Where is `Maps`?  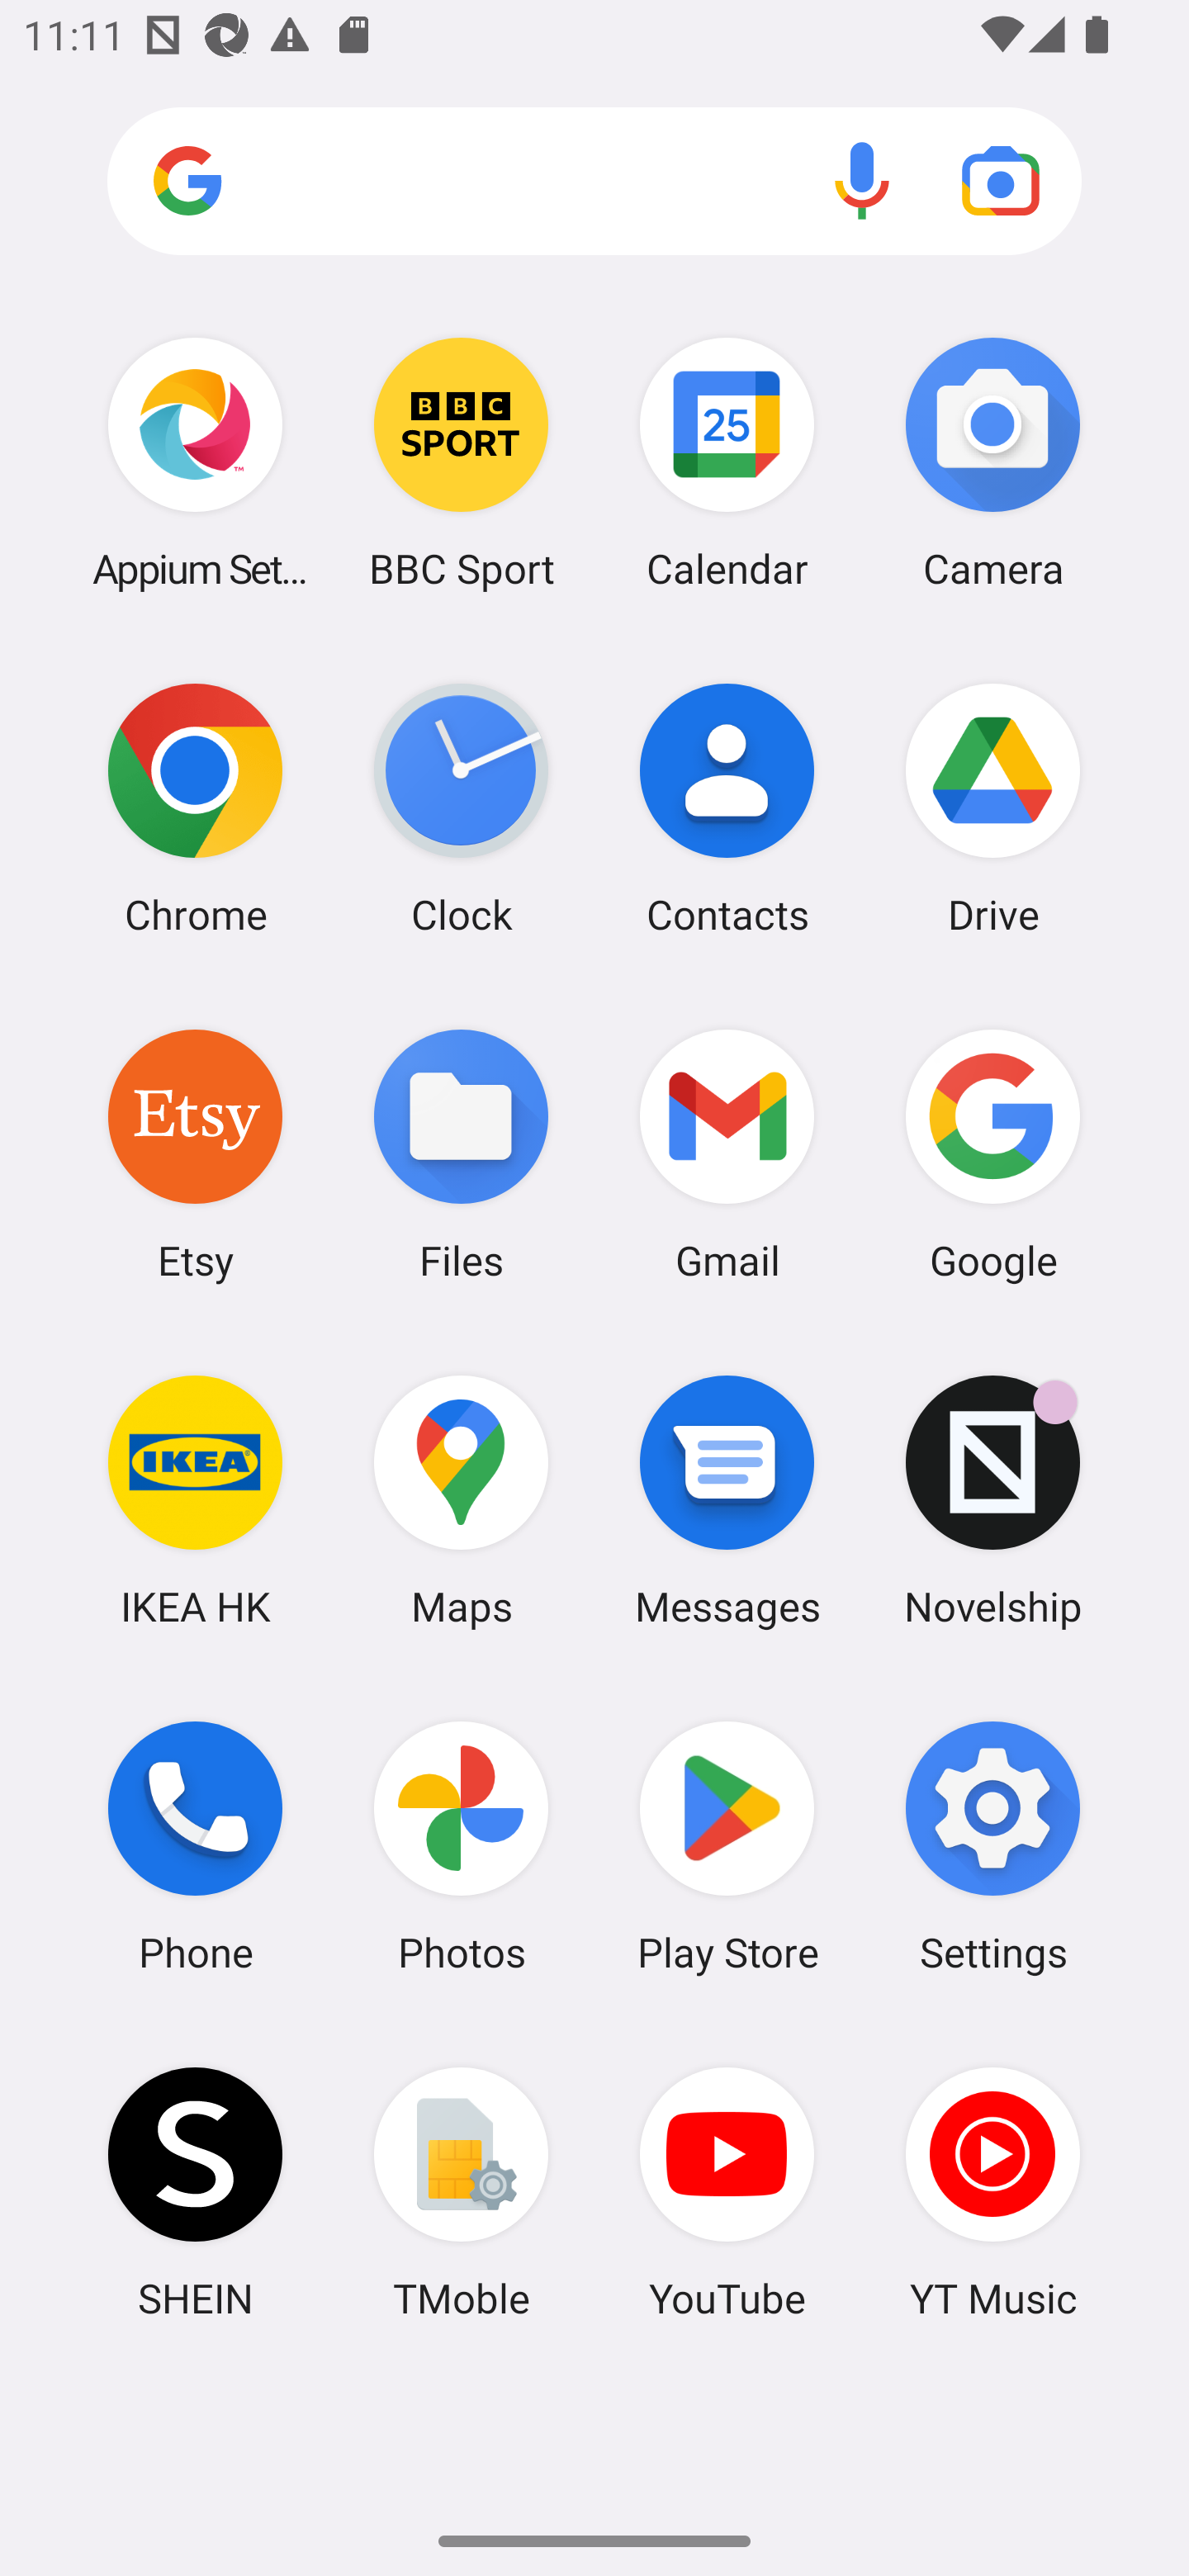 Maps is located at coordinates (461, 1500).